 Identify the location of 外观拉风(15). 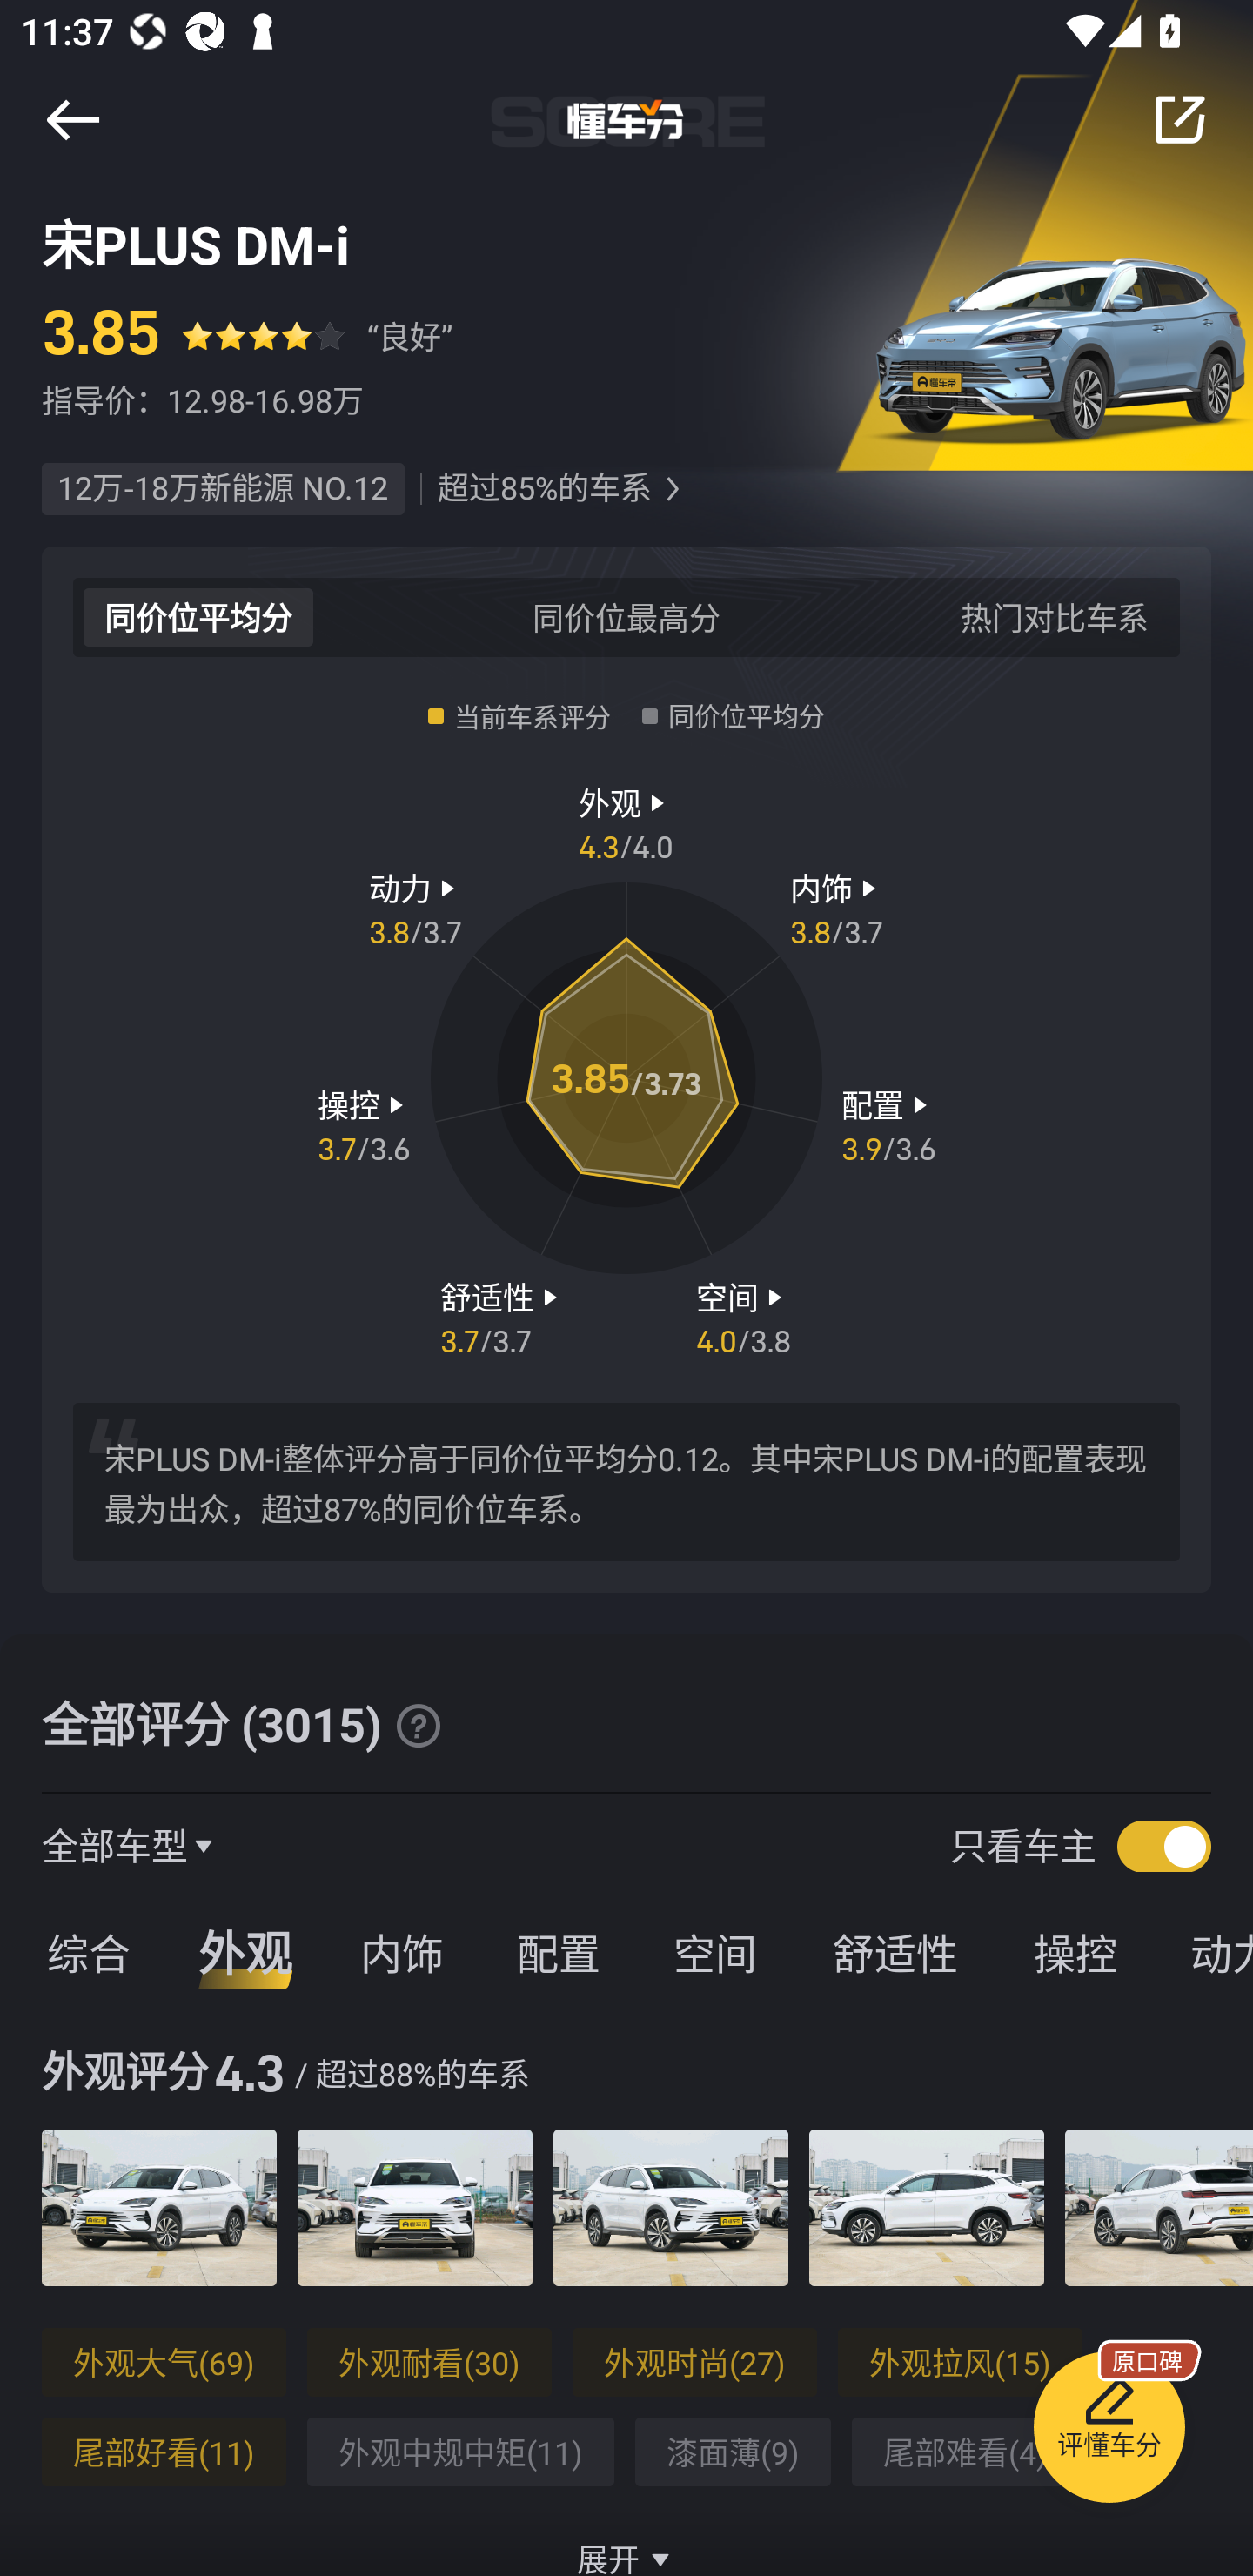
(961, 2362).